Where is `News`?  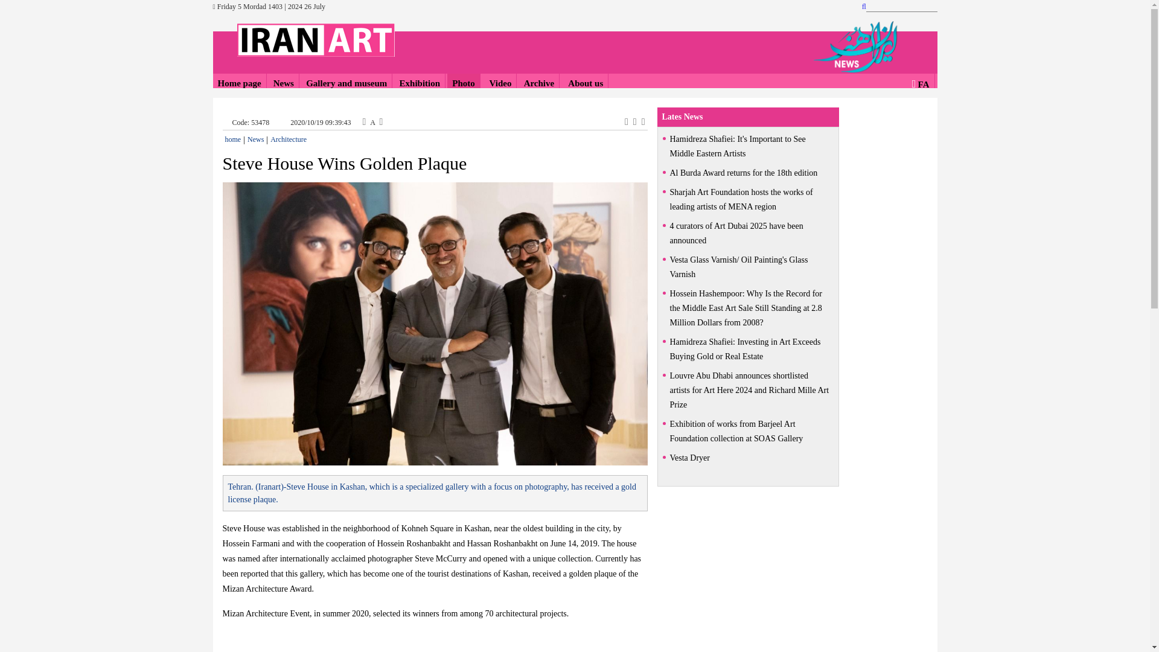 News is located at coordinates (284, 83).